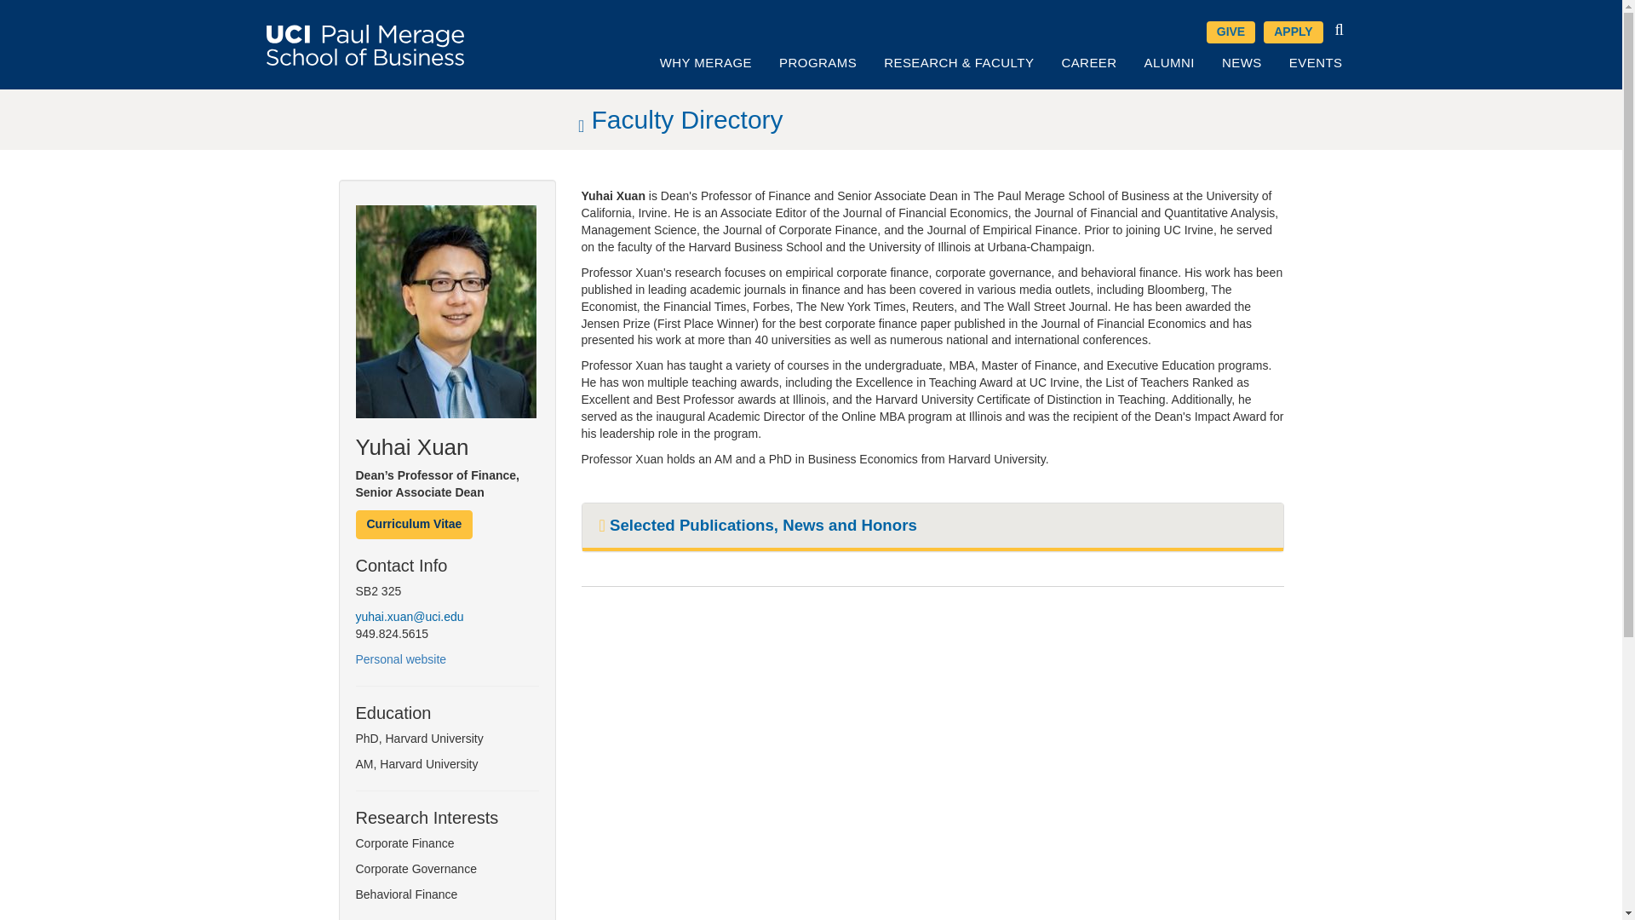 Image resolution: width=1635 pixels, height=920 pixels. I want to click on Yuhai Xuan CV, so click(415, 525).